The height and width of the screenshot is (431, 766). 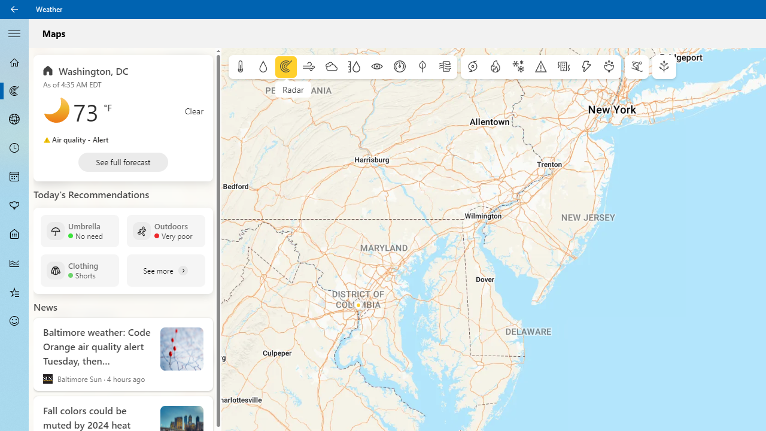 I want to click on Collapse Navigation, so click(x=14, y=33).